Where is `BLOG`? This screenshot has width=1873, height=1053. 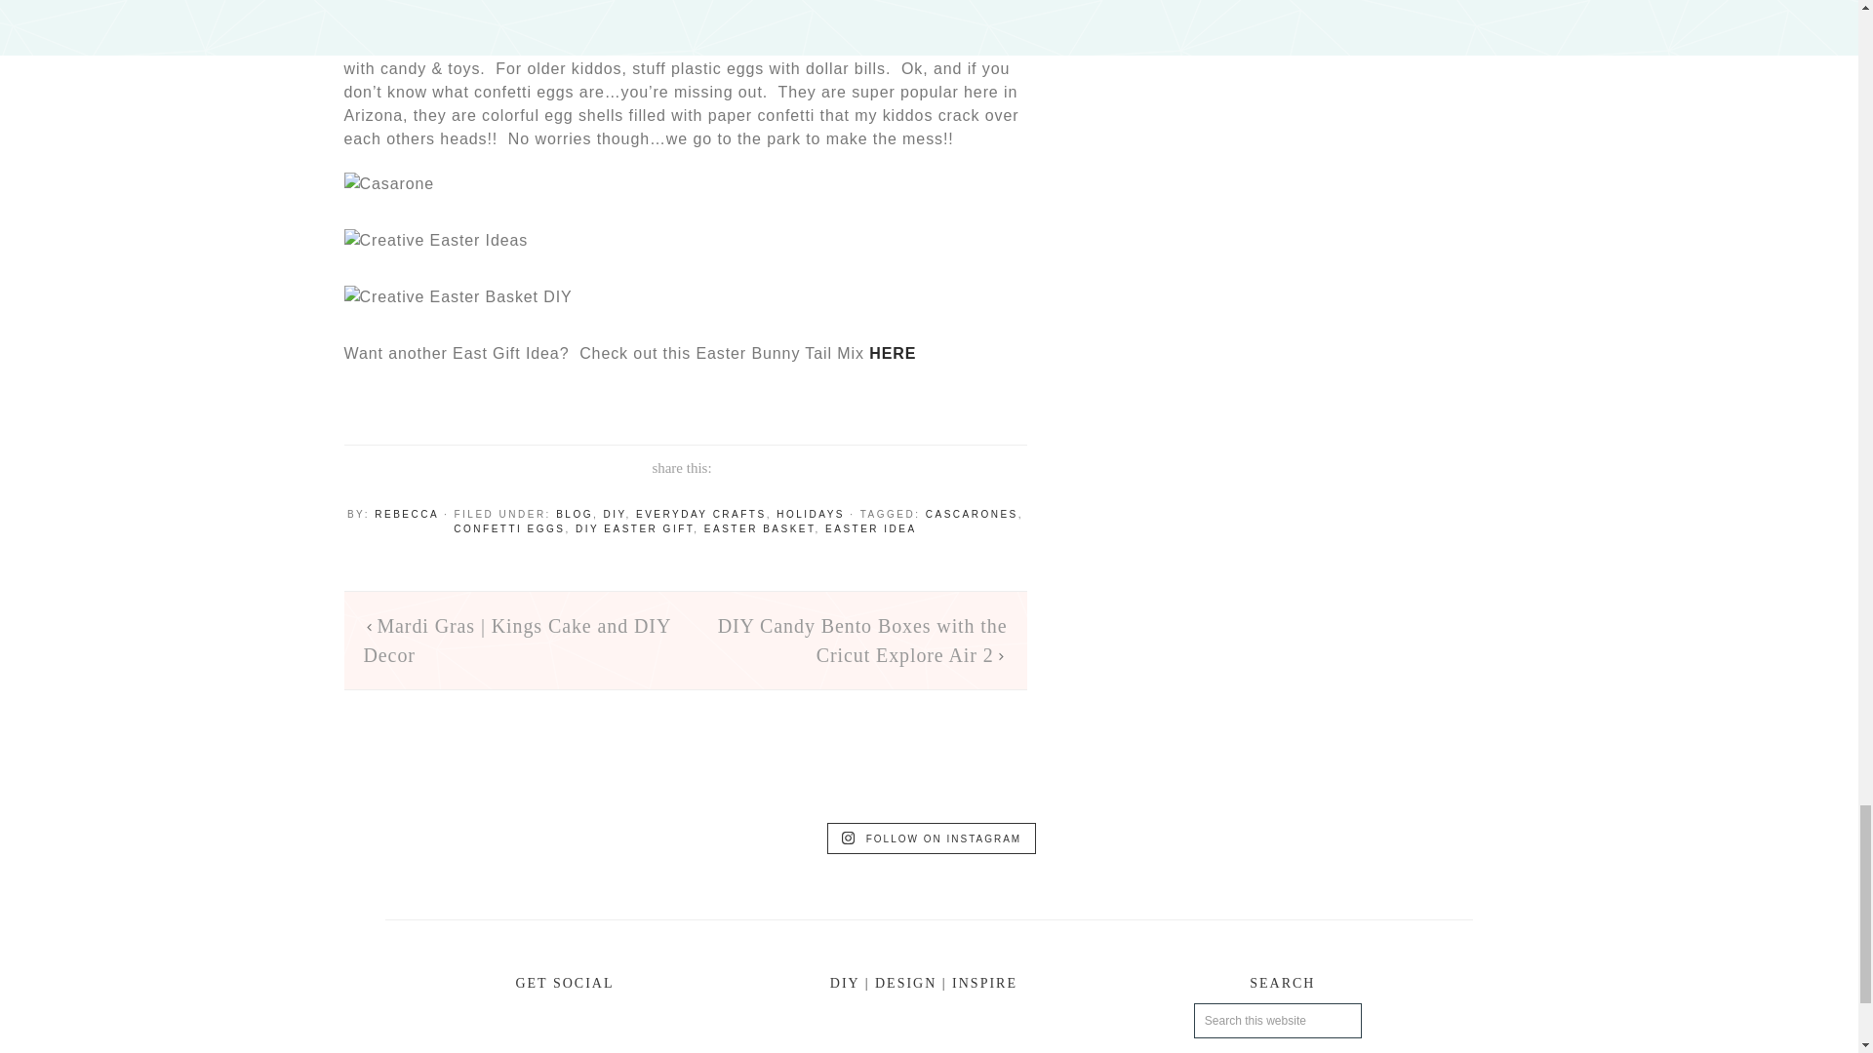
BLOG is located at coordinates (575, 514).